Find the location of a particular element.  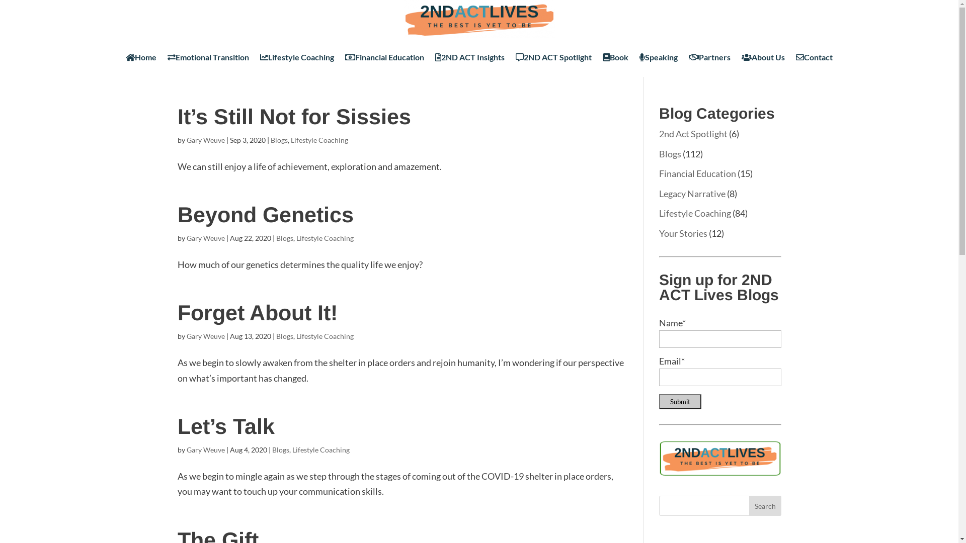

Gary Weuve is located at coordinates (205, 336).